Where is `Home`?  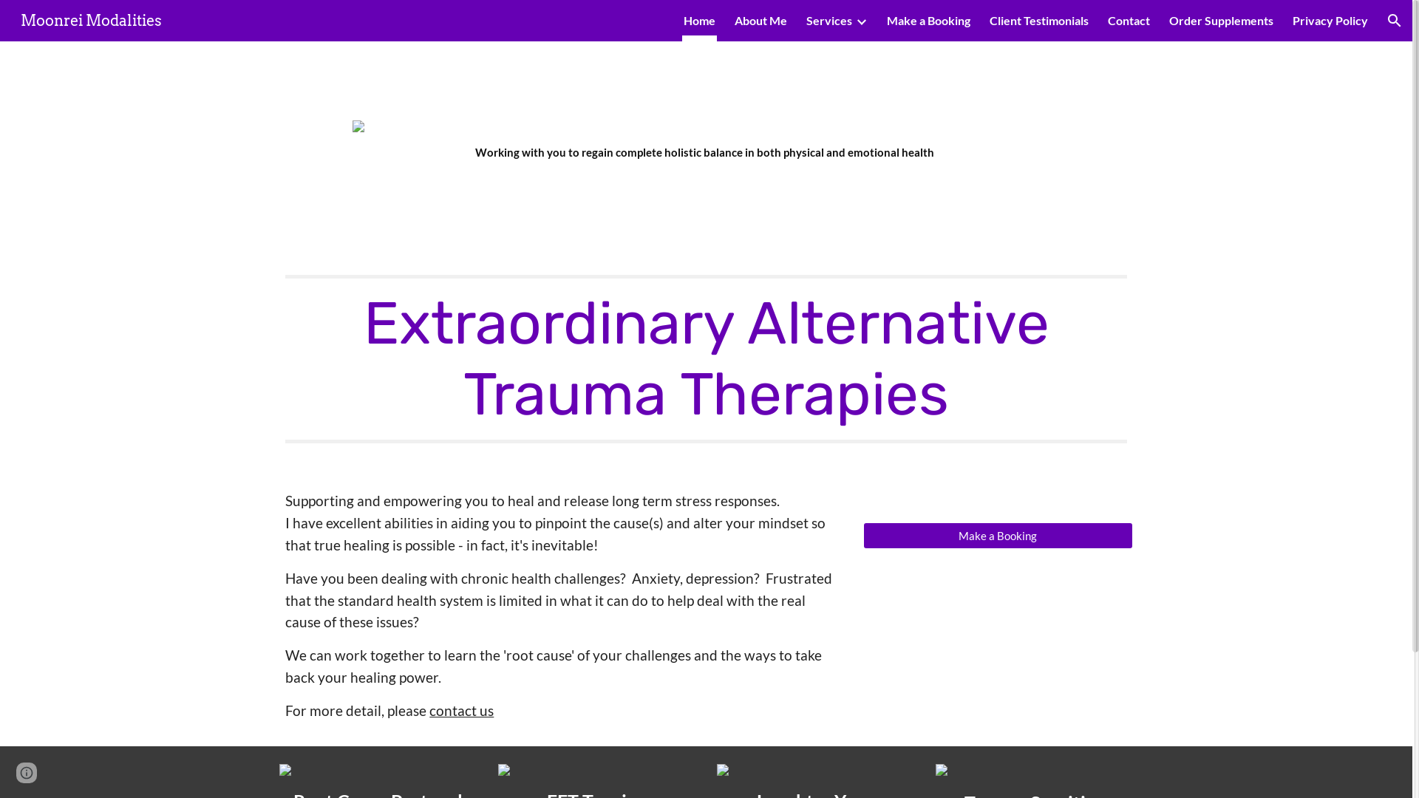
Home is located at coordinates (699, 21).